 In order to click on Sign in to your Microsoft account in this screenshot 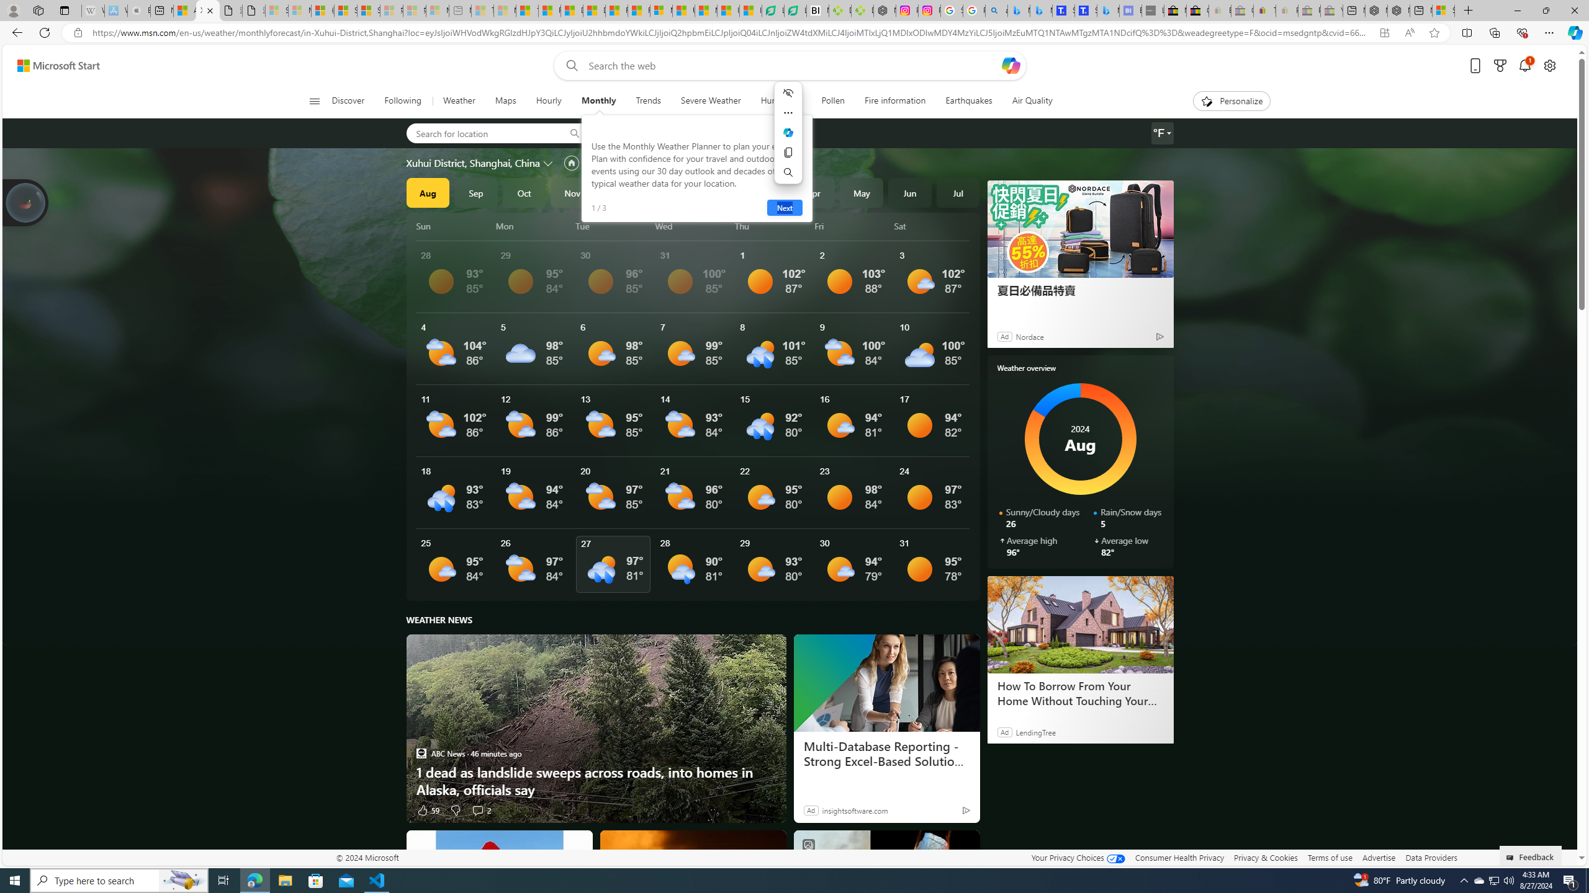, I will do `click(1443, 11)`.